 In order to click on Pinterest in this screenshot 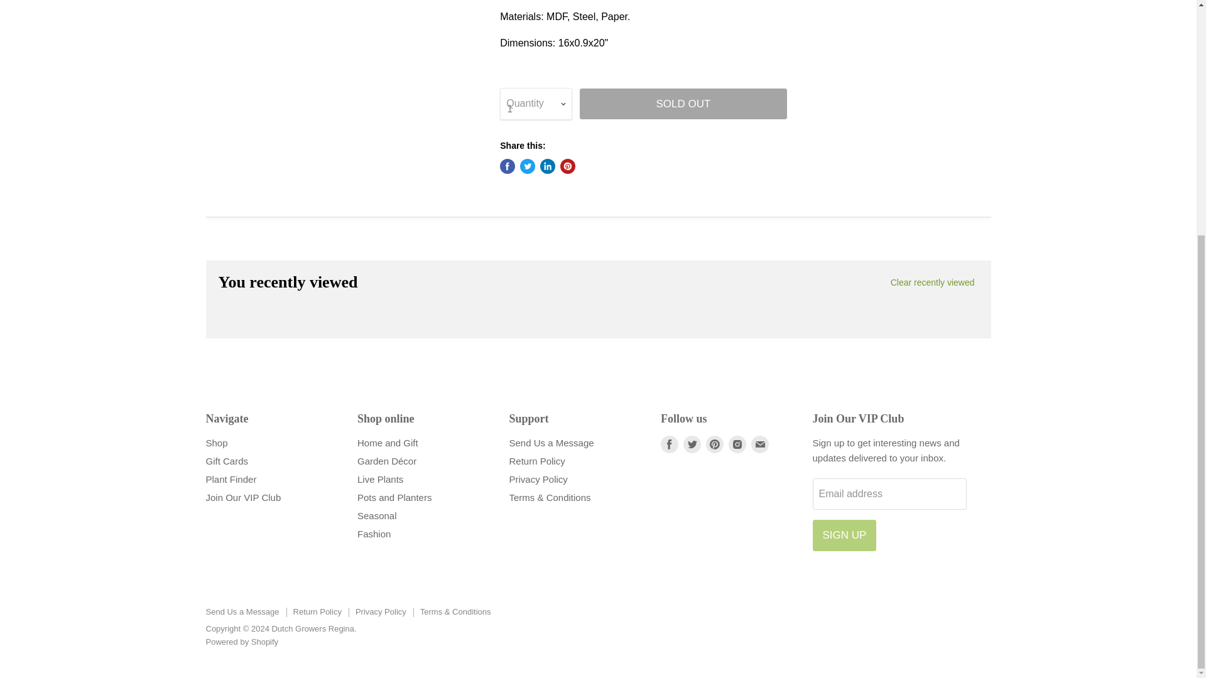, I will do `click(714, 444)`.